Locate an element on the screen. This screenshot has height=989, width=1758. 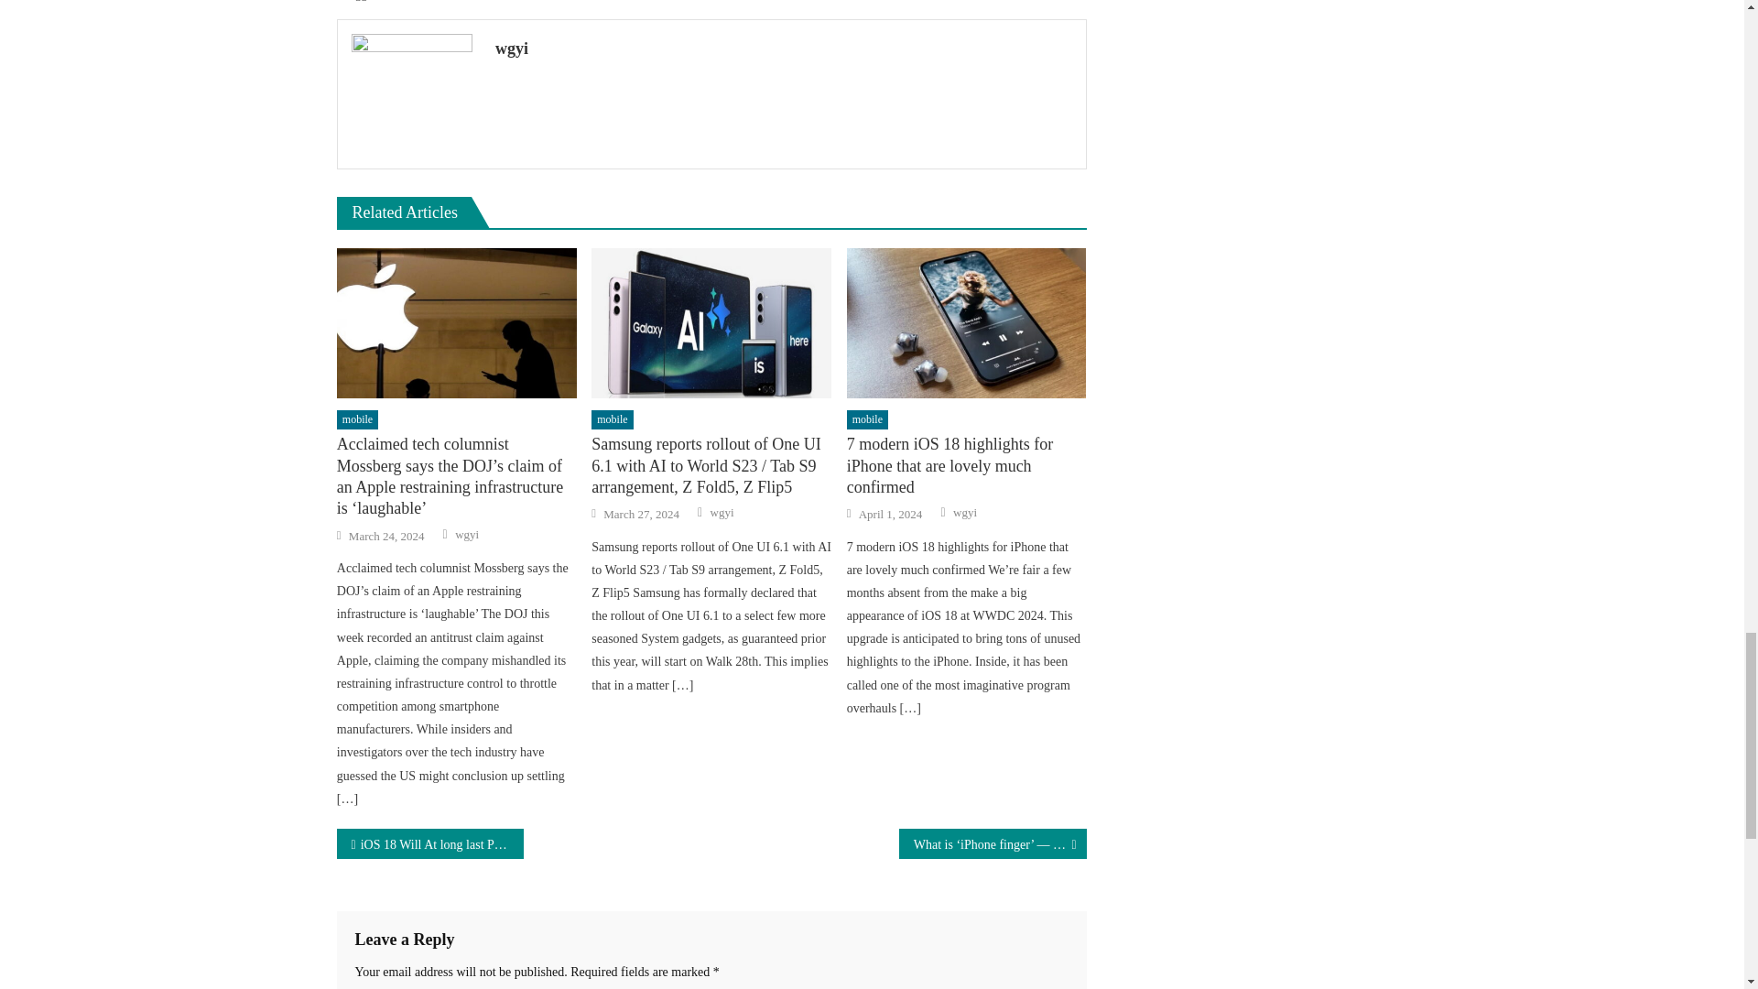
March 24, 2024 is located at coordinates (386, 537).